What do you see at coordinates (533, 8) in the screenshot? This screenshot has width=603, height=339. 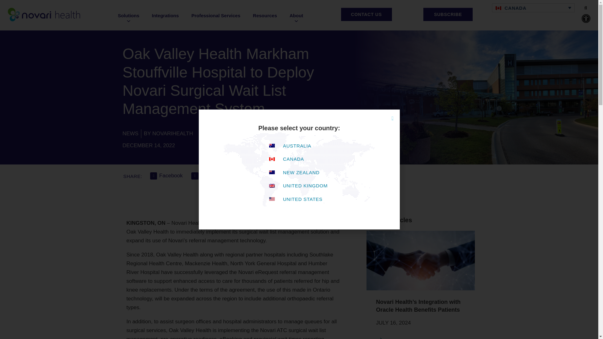 I see `CANADA` at bounding box center [533, 8].